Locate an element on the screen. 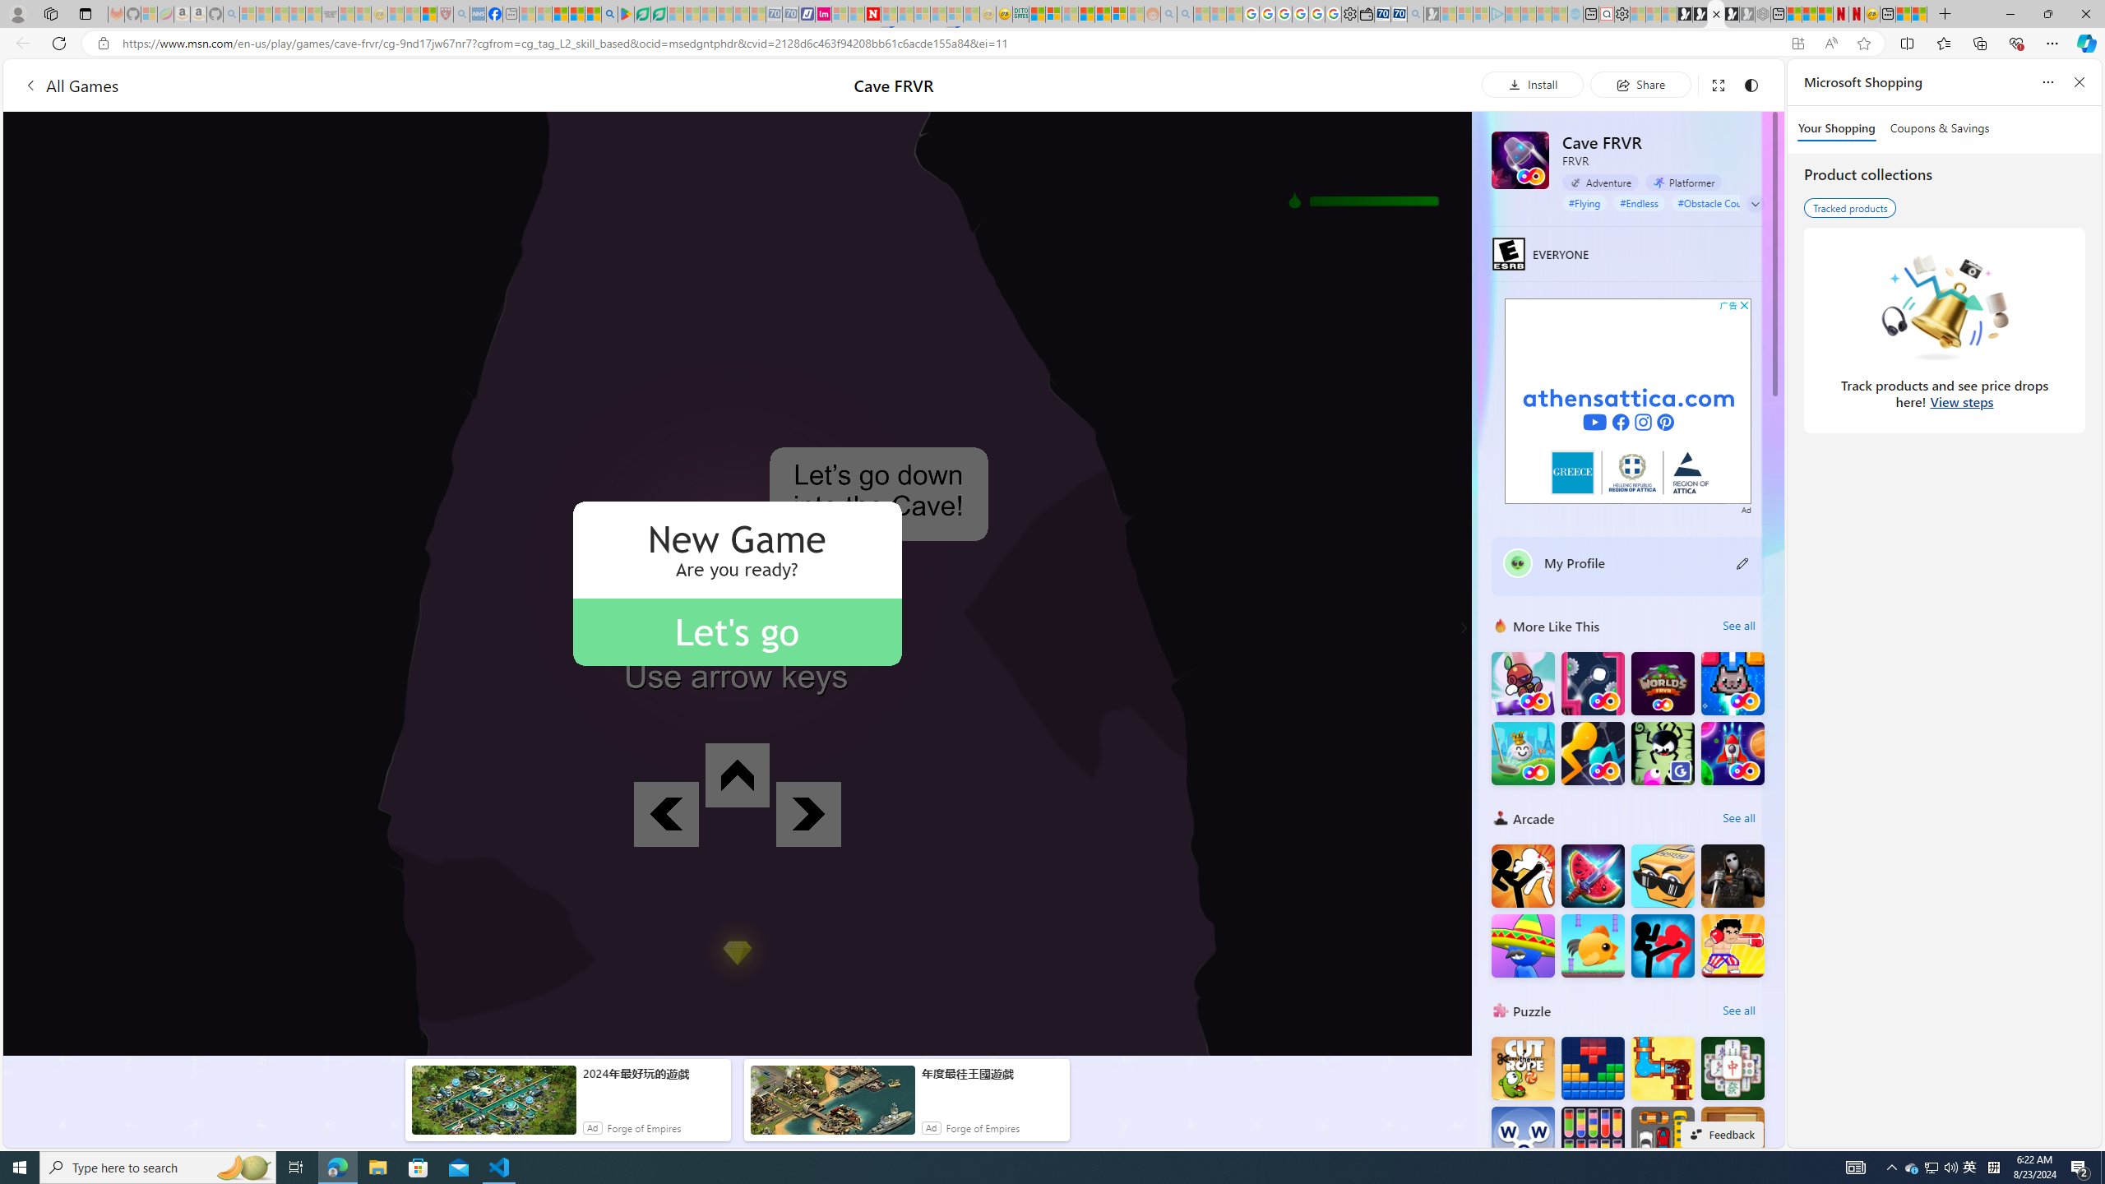 This screenshot has height=1184, width=2105. Wallet is located at coordinates (1366, 14).